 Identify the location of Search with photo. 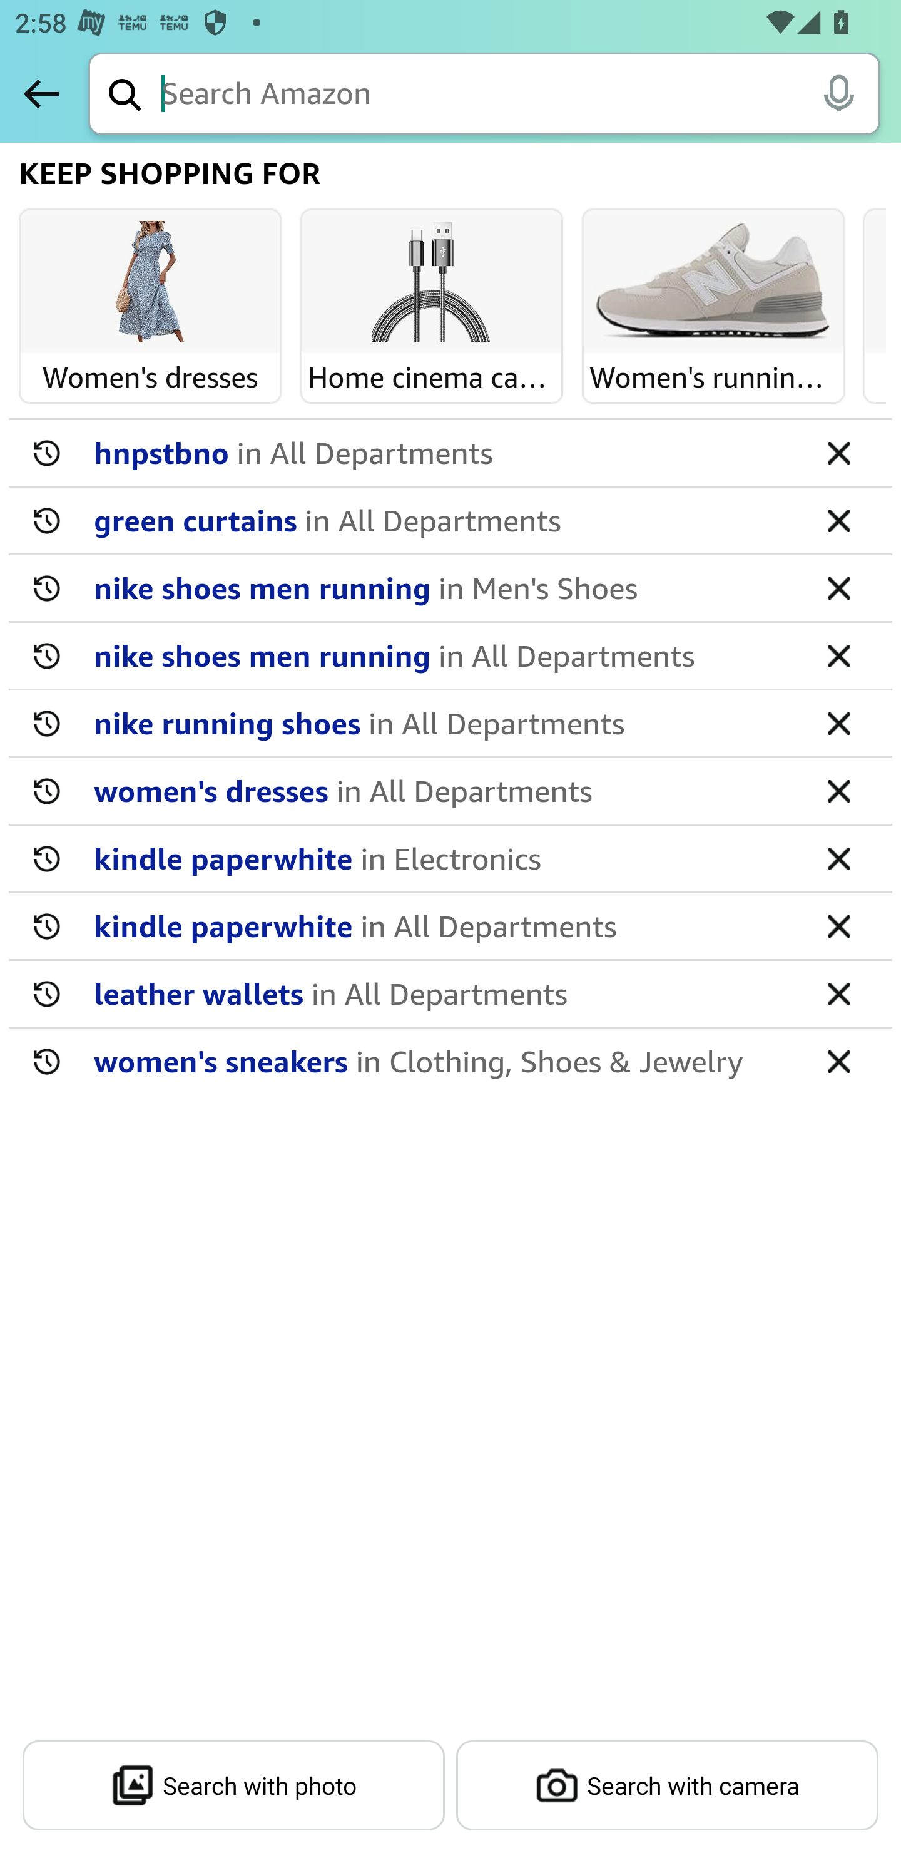
(234, 1785).